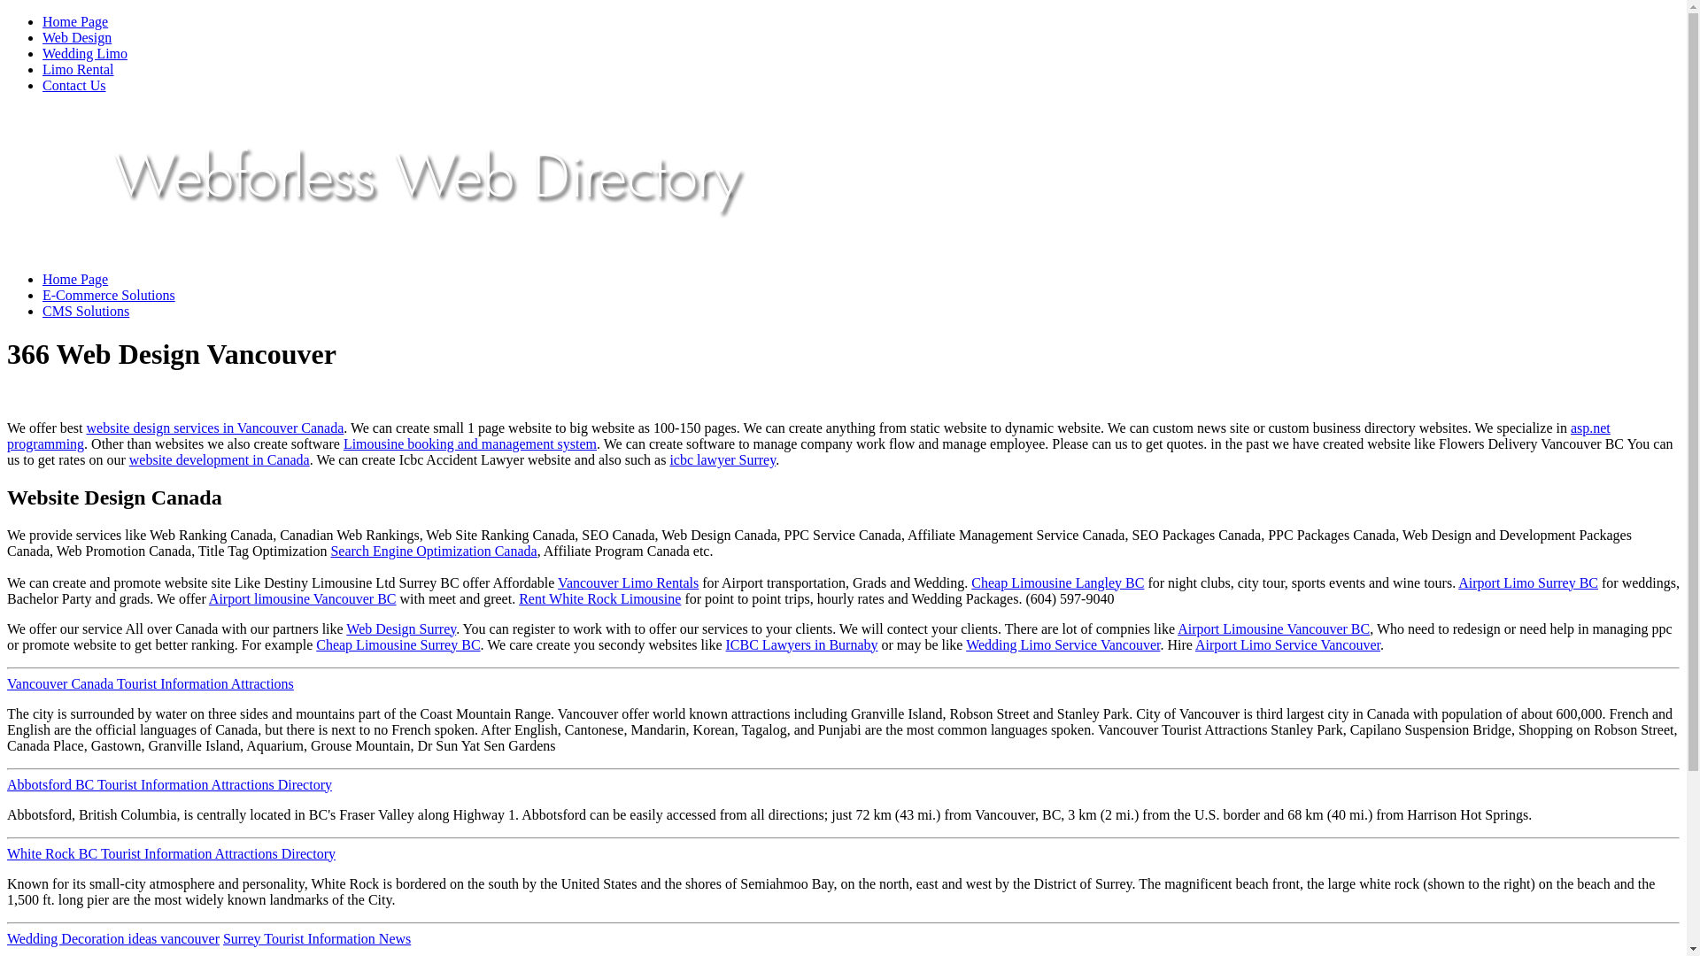 This screenshot has width=1700, height=956. I want to click on asp.net programming, so click(809, 436).